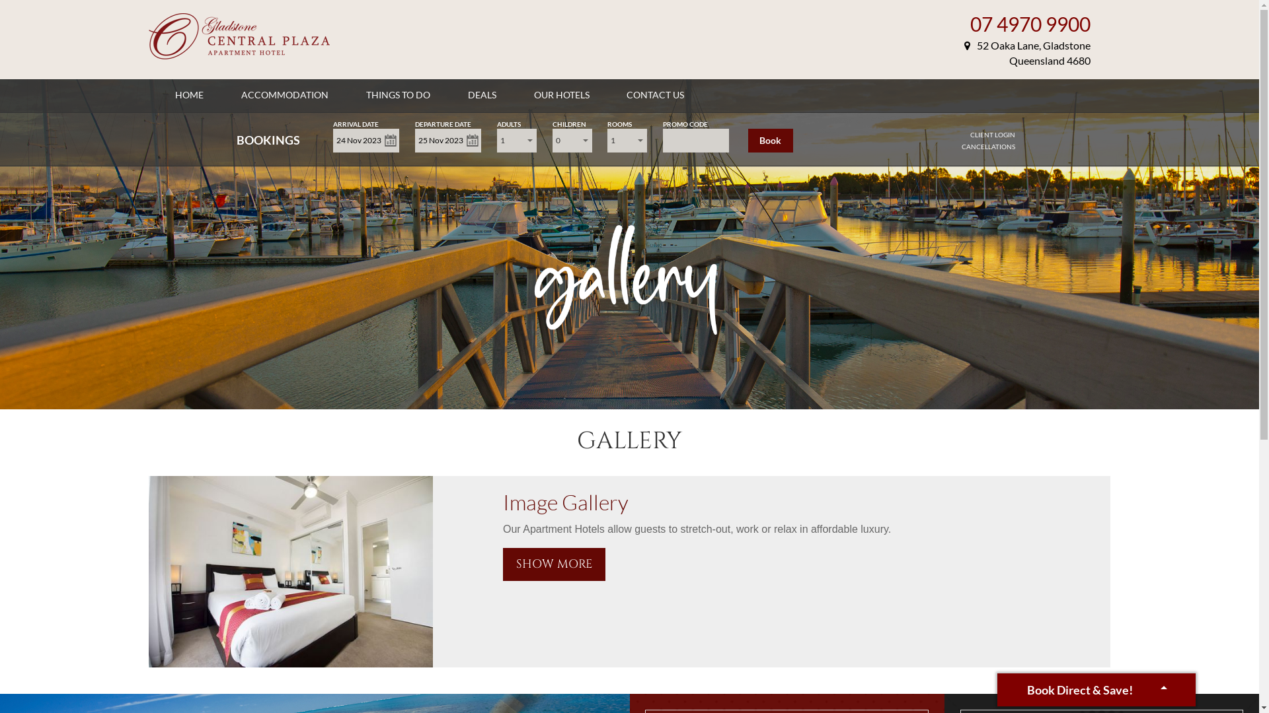  I want to click on CONTACT US, so click(656, 95).